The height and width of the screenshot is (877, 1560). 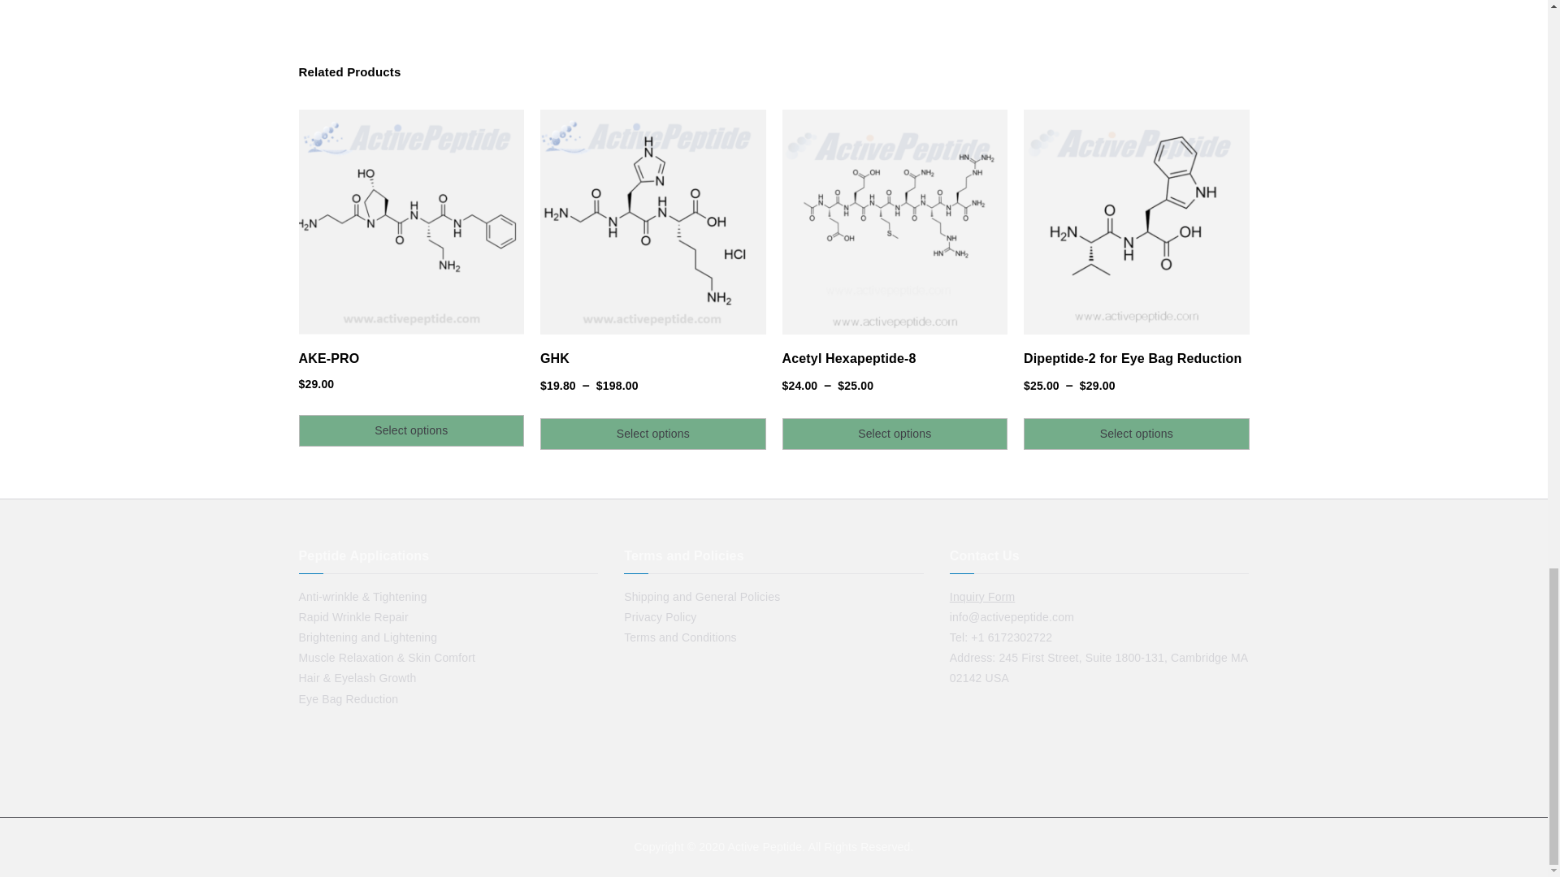 I want to click on Active Peptide, so click(x=764, y=846).